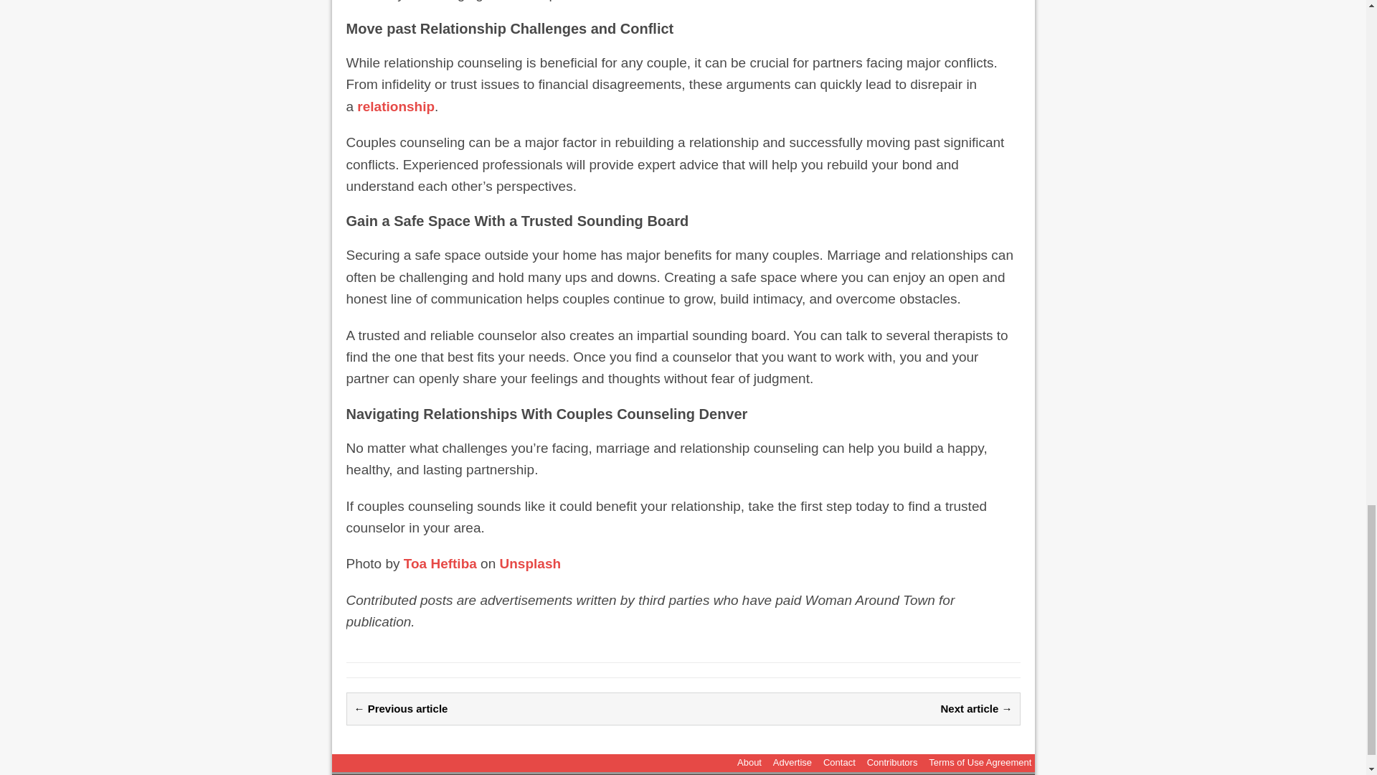 The image size is (1377, 775). Describe the element at coordinates (839, 762) in the screenshot. I see `Contact` at that location.